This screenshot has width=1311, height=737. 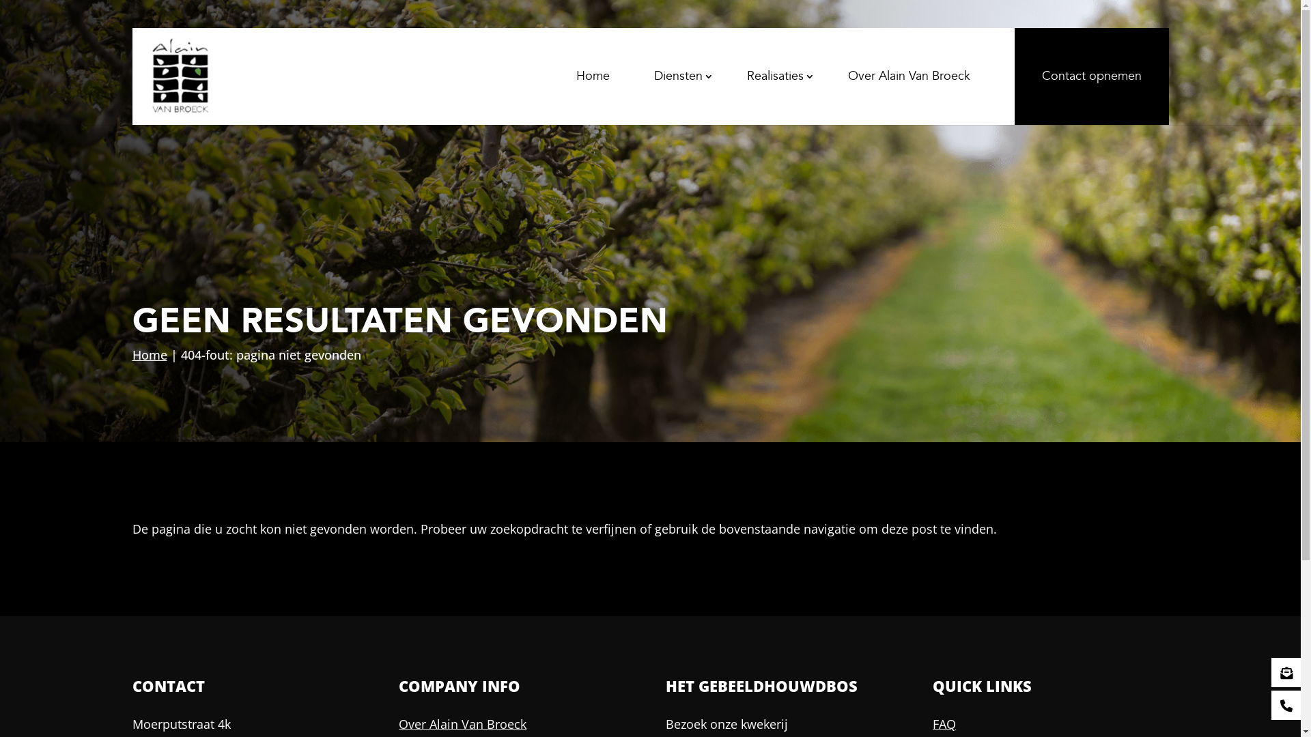 What do you see at coordinates (776, 76) in the screenshot?
I see `Realisaties` at bounding box center [776, 76].